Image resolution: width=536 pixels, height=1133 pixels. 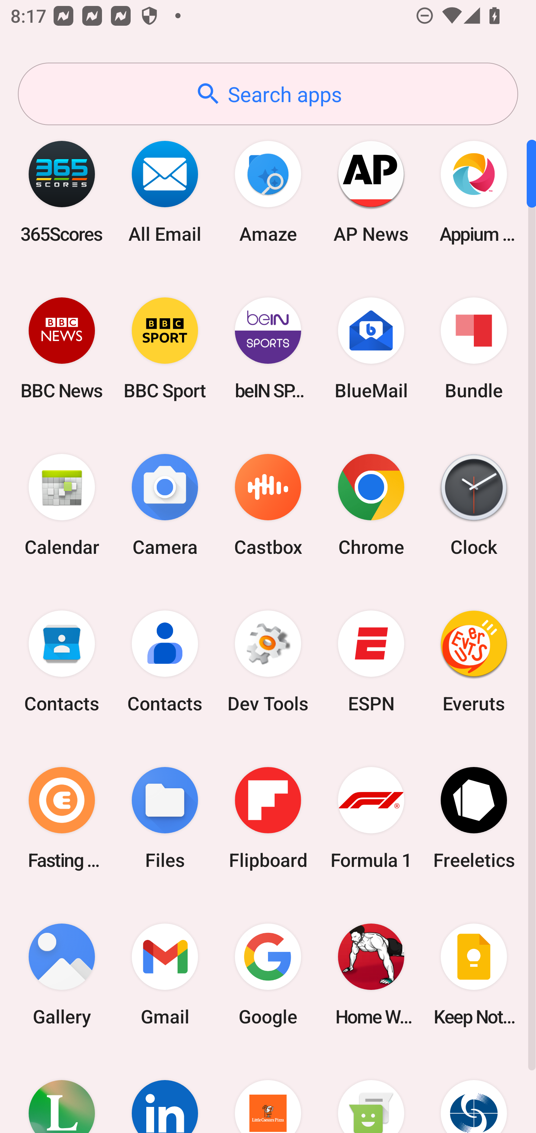 I want to click on Clock, so click(x=474, y=505).